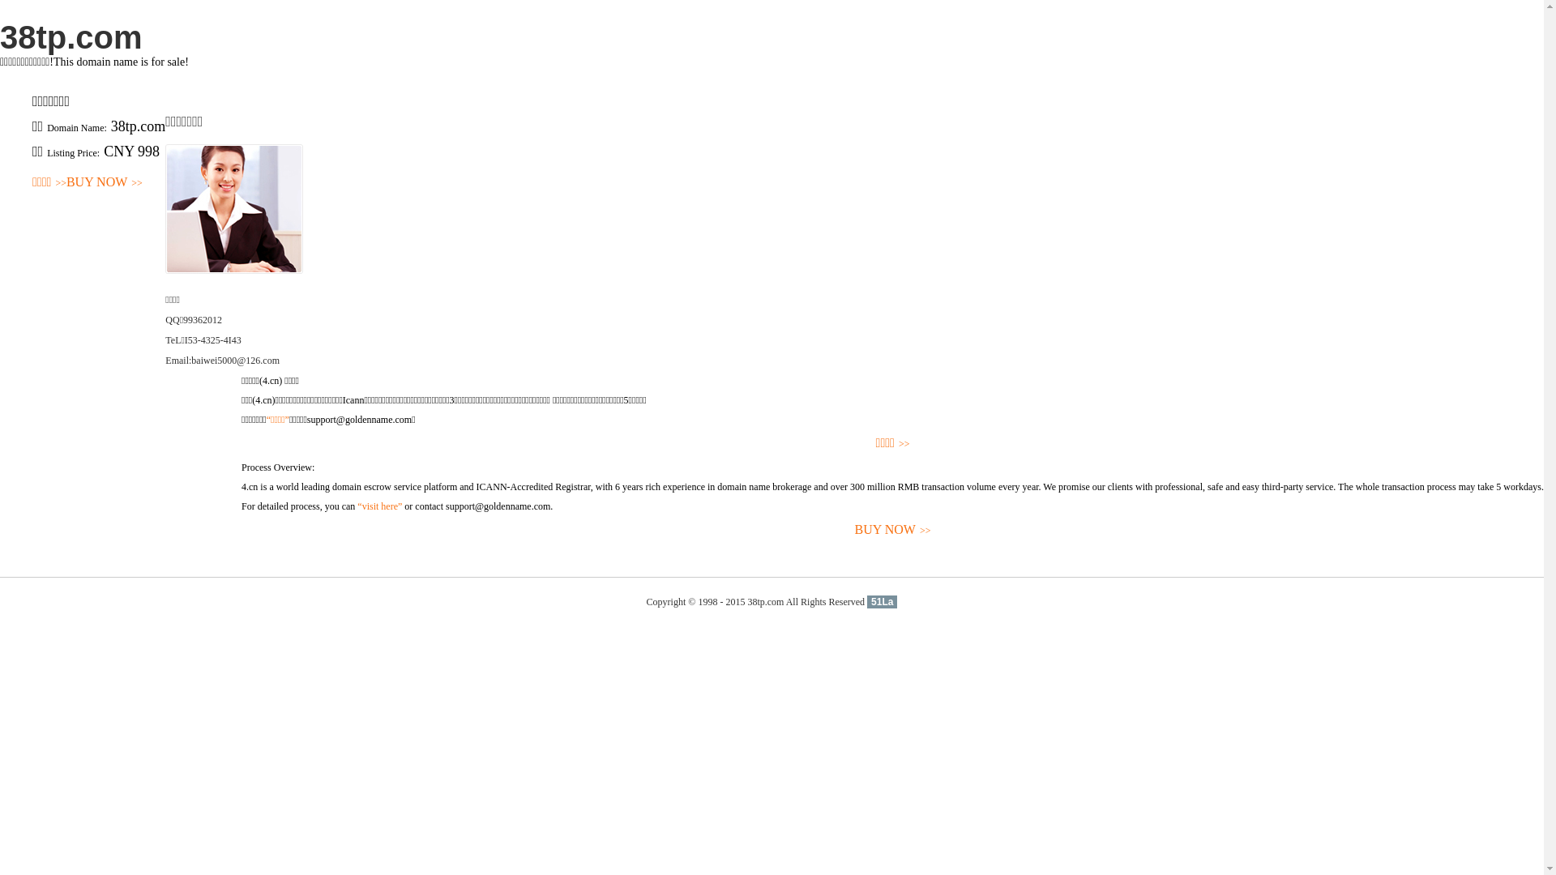 Image resolution: width=1556 pixels, height=875 pixels. What do you see at coordinates (105, 183) in the screenshot?
I see `BUY NOW>>` at bounding box center [105, 183].